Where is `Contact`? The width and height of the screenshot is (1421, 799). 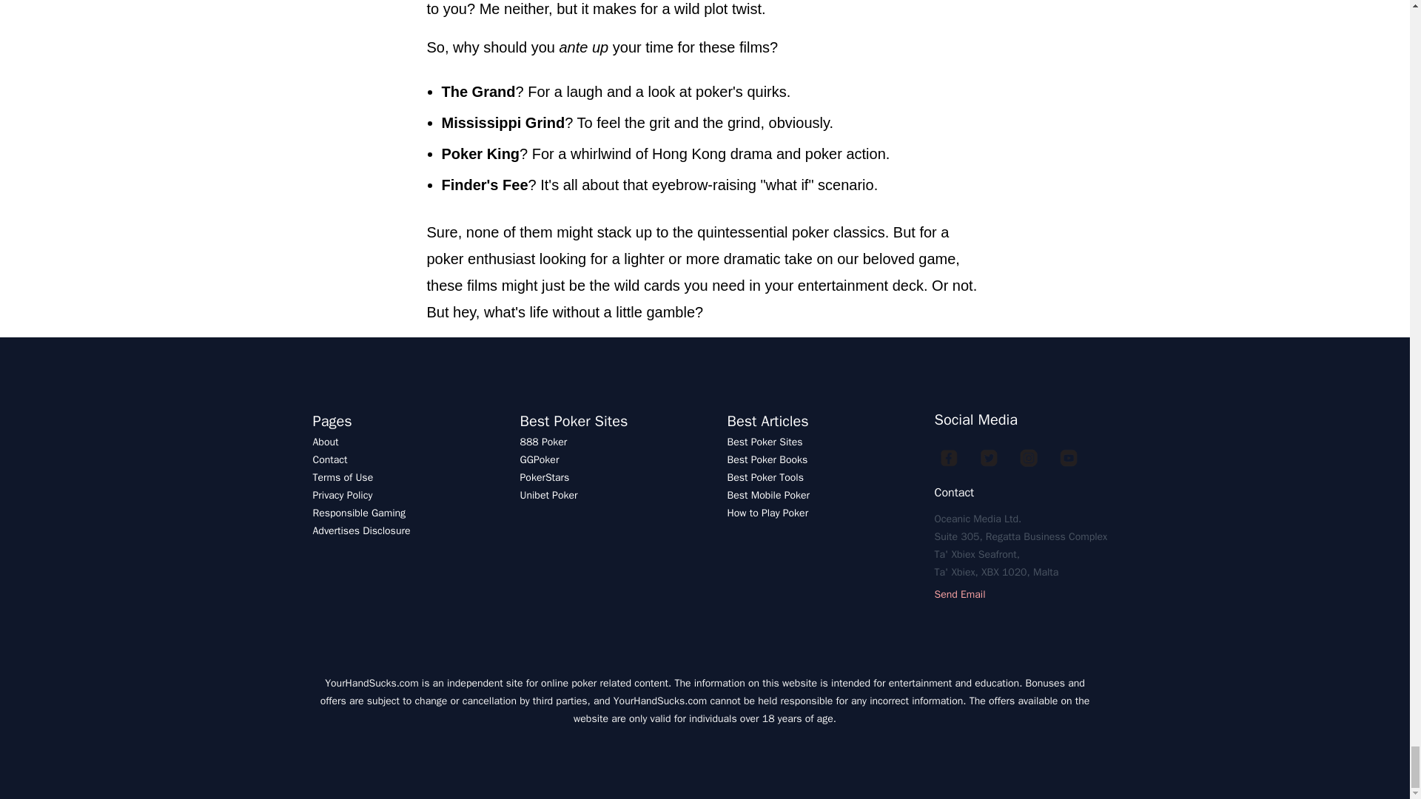 Contact is located at coordinates (329, 459).